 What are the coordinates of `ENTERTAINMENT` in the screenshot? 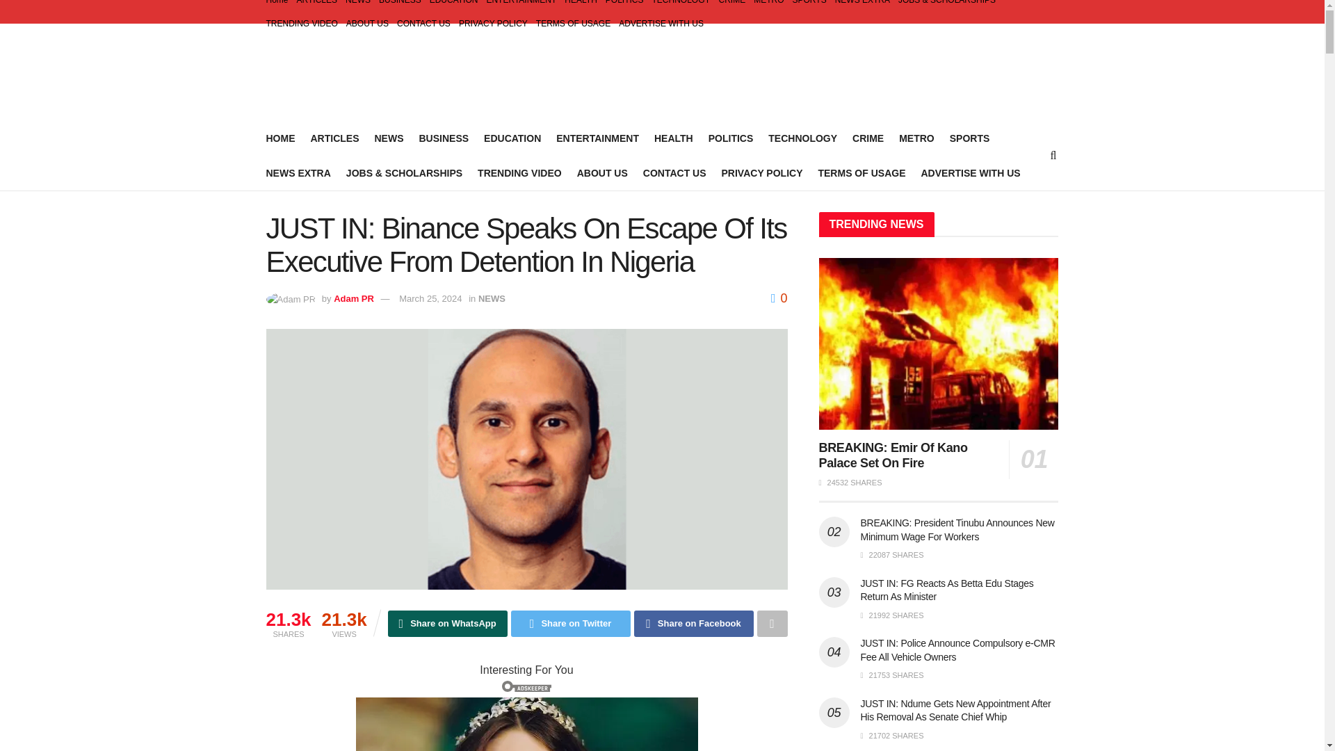 It's located at (598, 138).